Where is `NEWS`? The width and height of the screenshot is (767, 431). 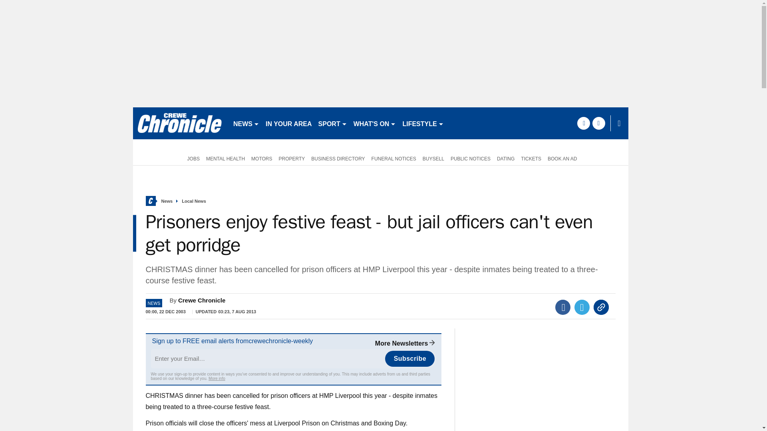 NEWS is located at coordinates (246, 123).